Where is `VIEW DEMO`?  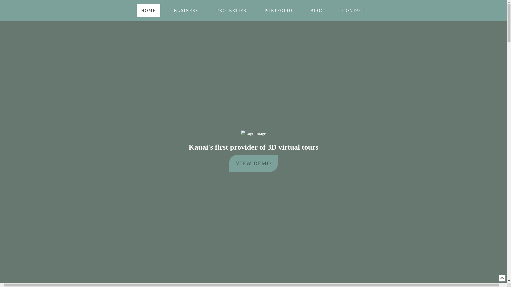 VIEW DEMO is located at coordinates (254, 163).